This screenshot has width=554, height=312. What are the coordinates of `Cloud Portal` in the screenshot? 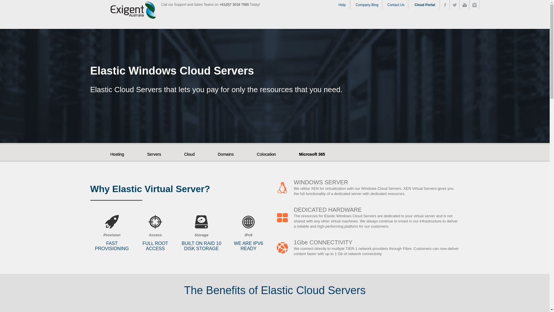 It's located at (425, 5).